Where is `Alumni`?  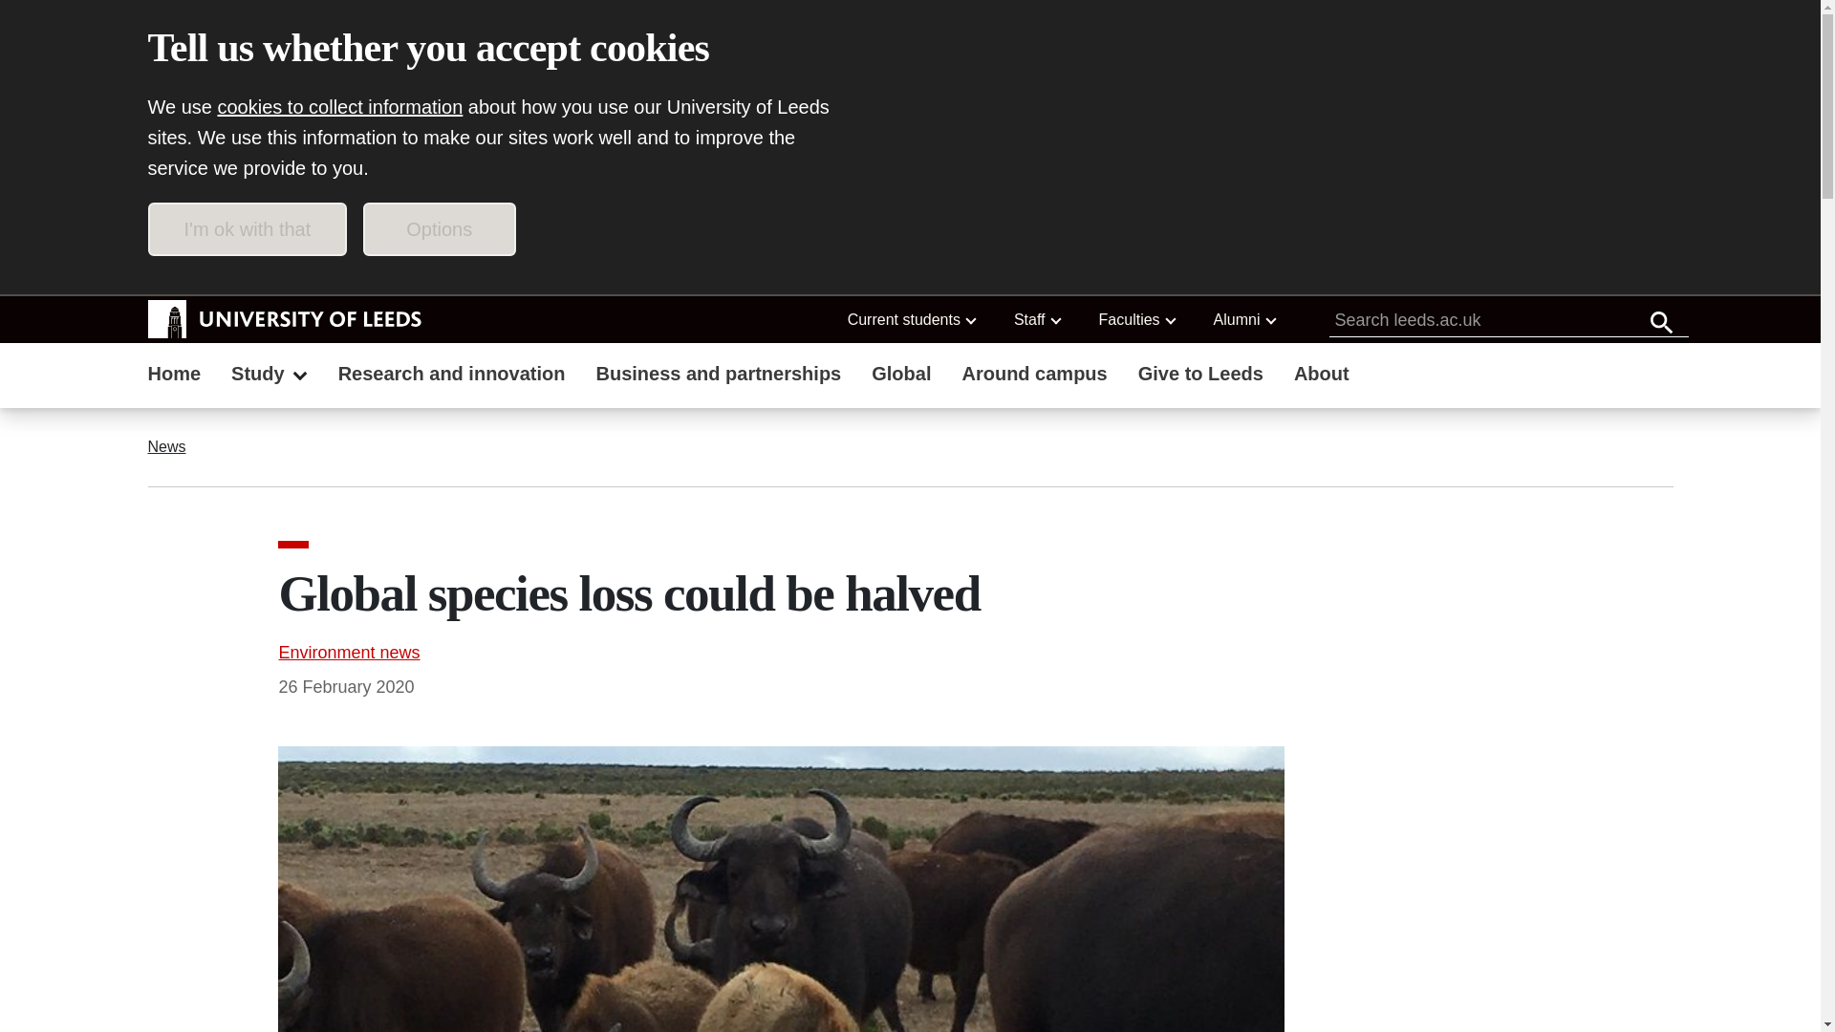
Alumni is located at coordinates (1244, 319).